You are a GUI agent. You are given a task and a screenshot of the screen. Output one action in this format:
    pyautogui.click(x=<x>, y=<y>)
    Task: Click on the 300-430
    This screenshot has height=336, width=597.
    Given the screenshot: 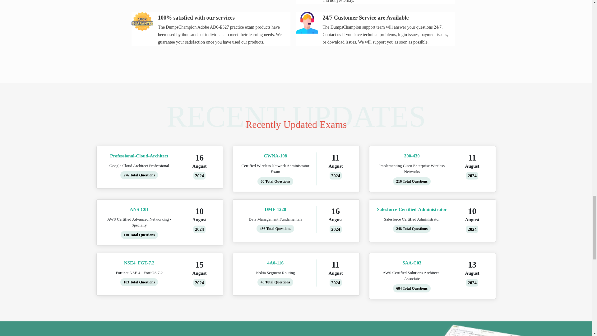 What is the action you would take?
    pyautogui.click(x=412, y=156)
    